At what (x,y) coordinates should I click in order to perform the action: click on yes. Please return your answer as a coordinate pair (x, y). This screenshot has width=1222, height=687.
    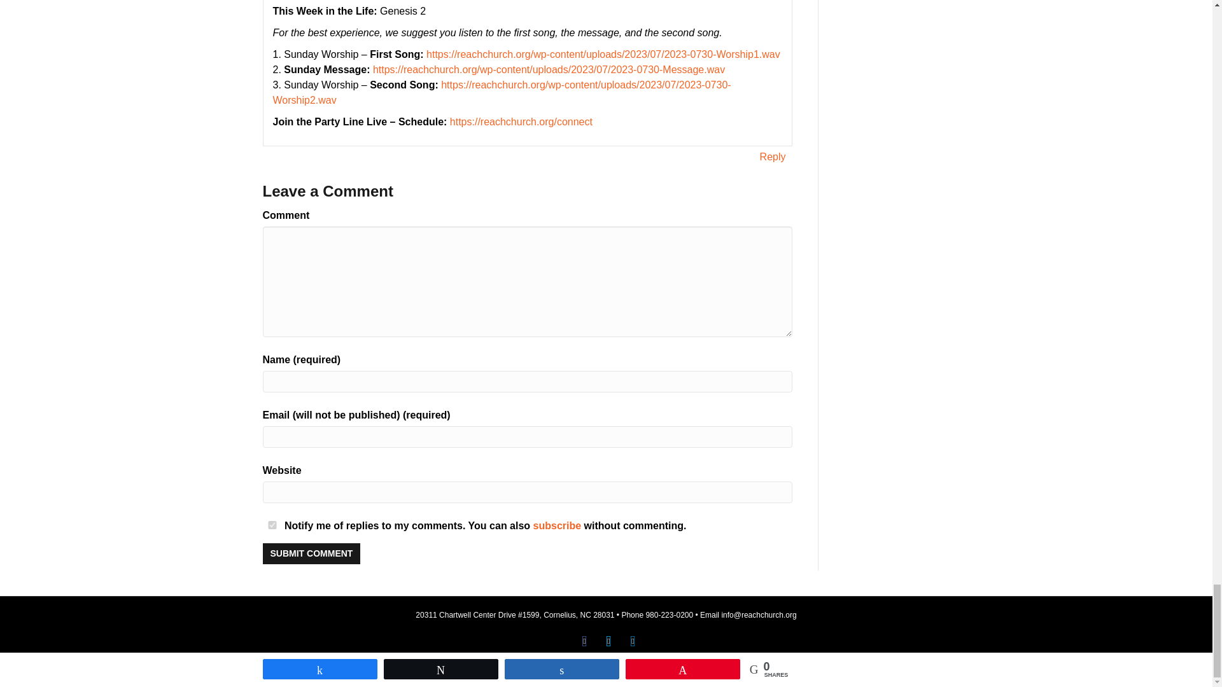
    Looking at the image, I should click on (271, 524).